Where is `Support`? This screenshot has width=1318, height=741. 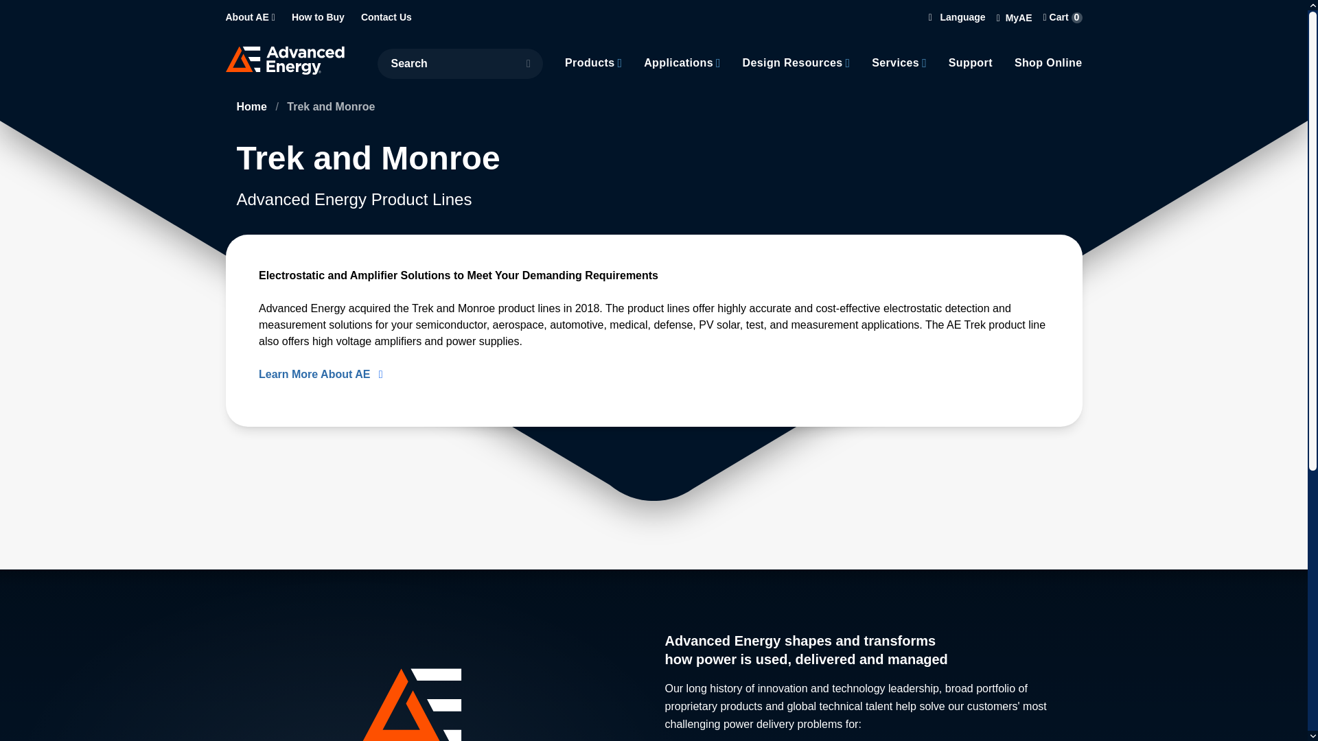 Support is located at coordinates (971, 62).